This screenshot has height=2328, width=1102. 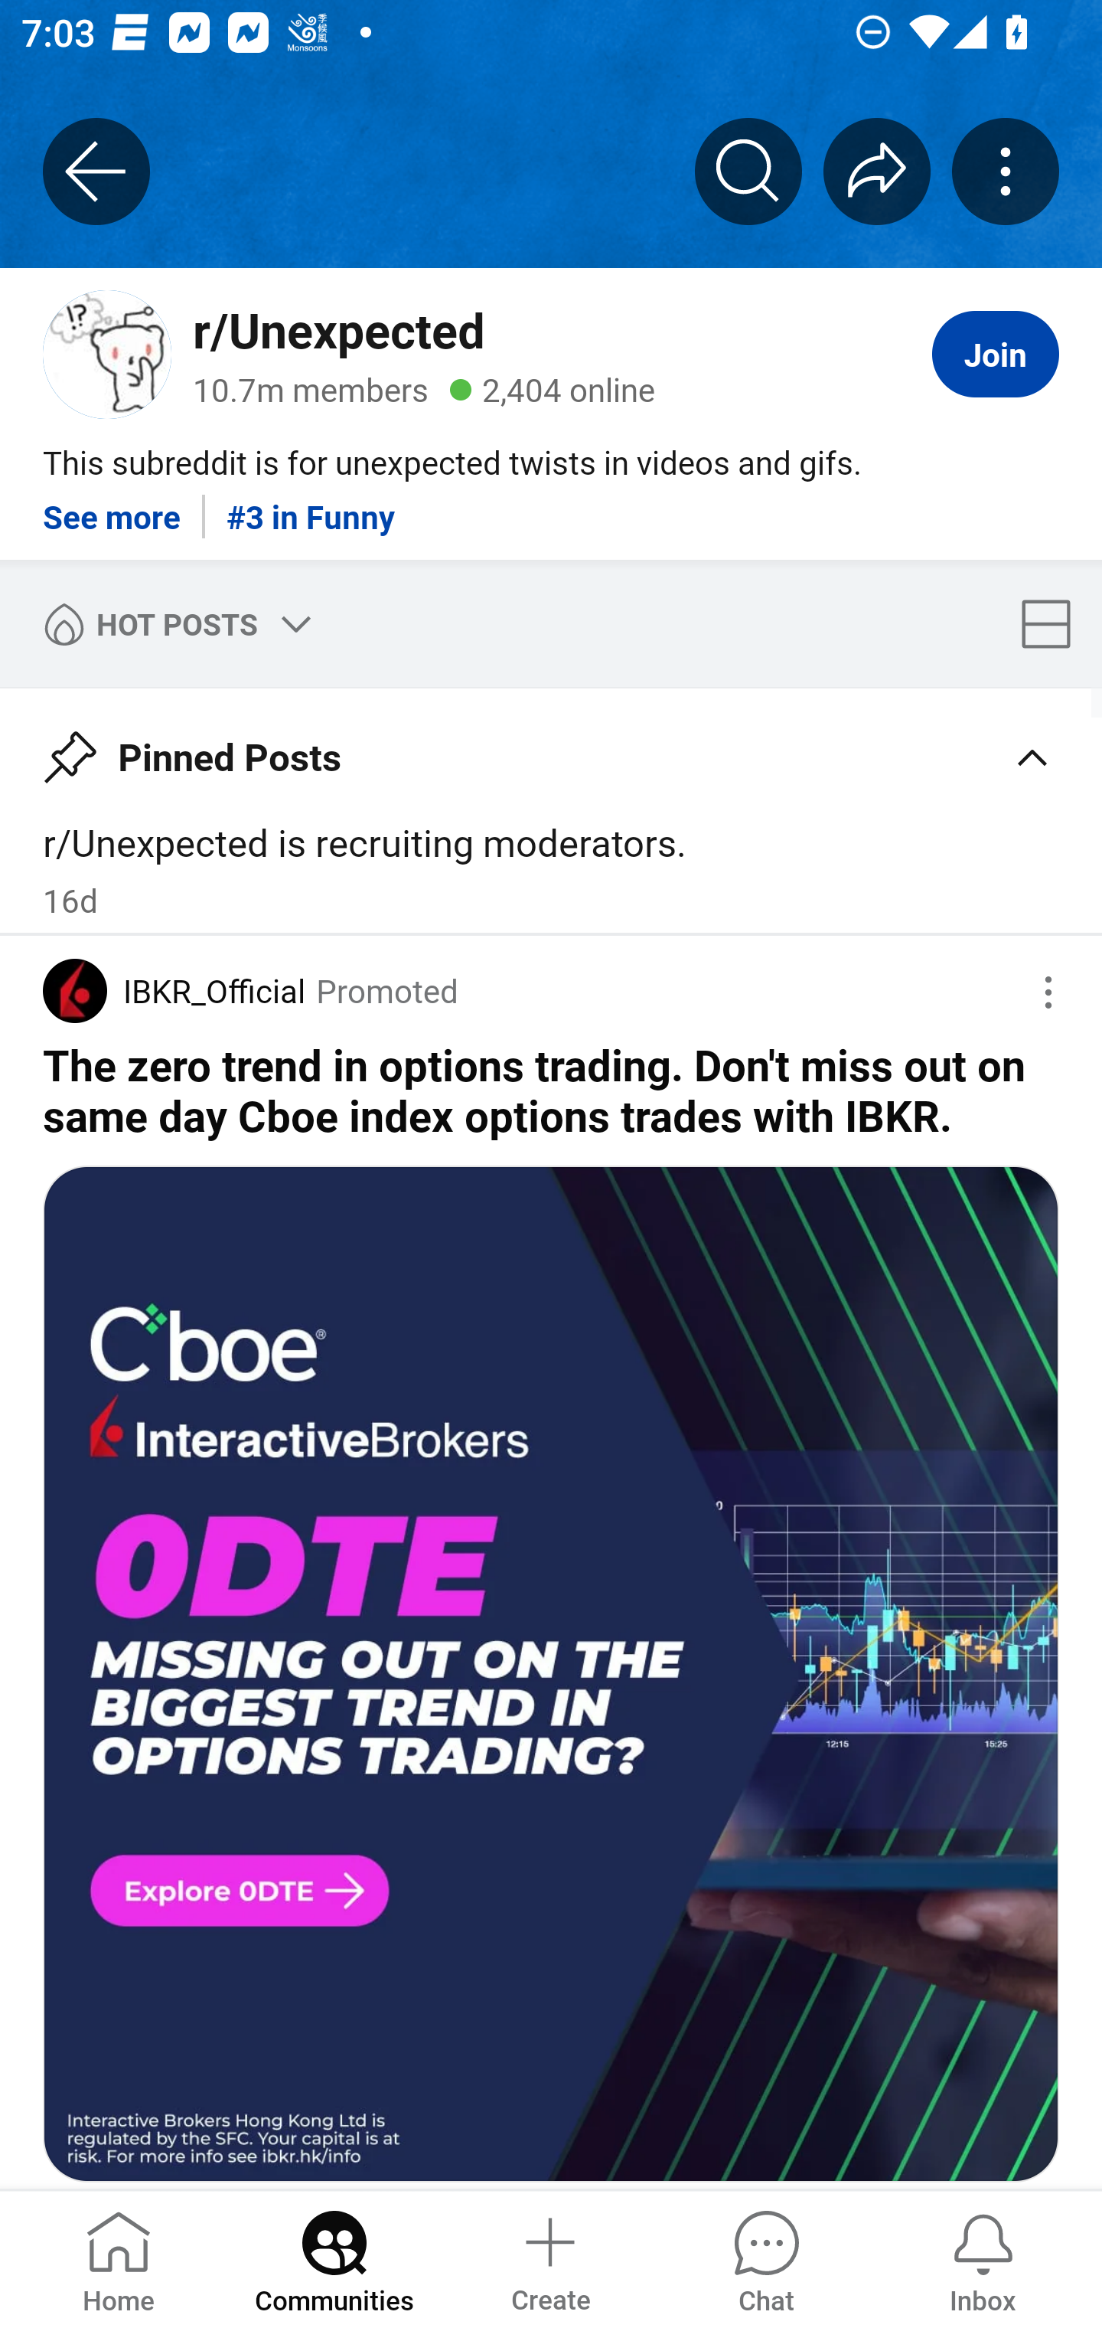 I want to click on Create a post Create, so click(x=549, y=2258).